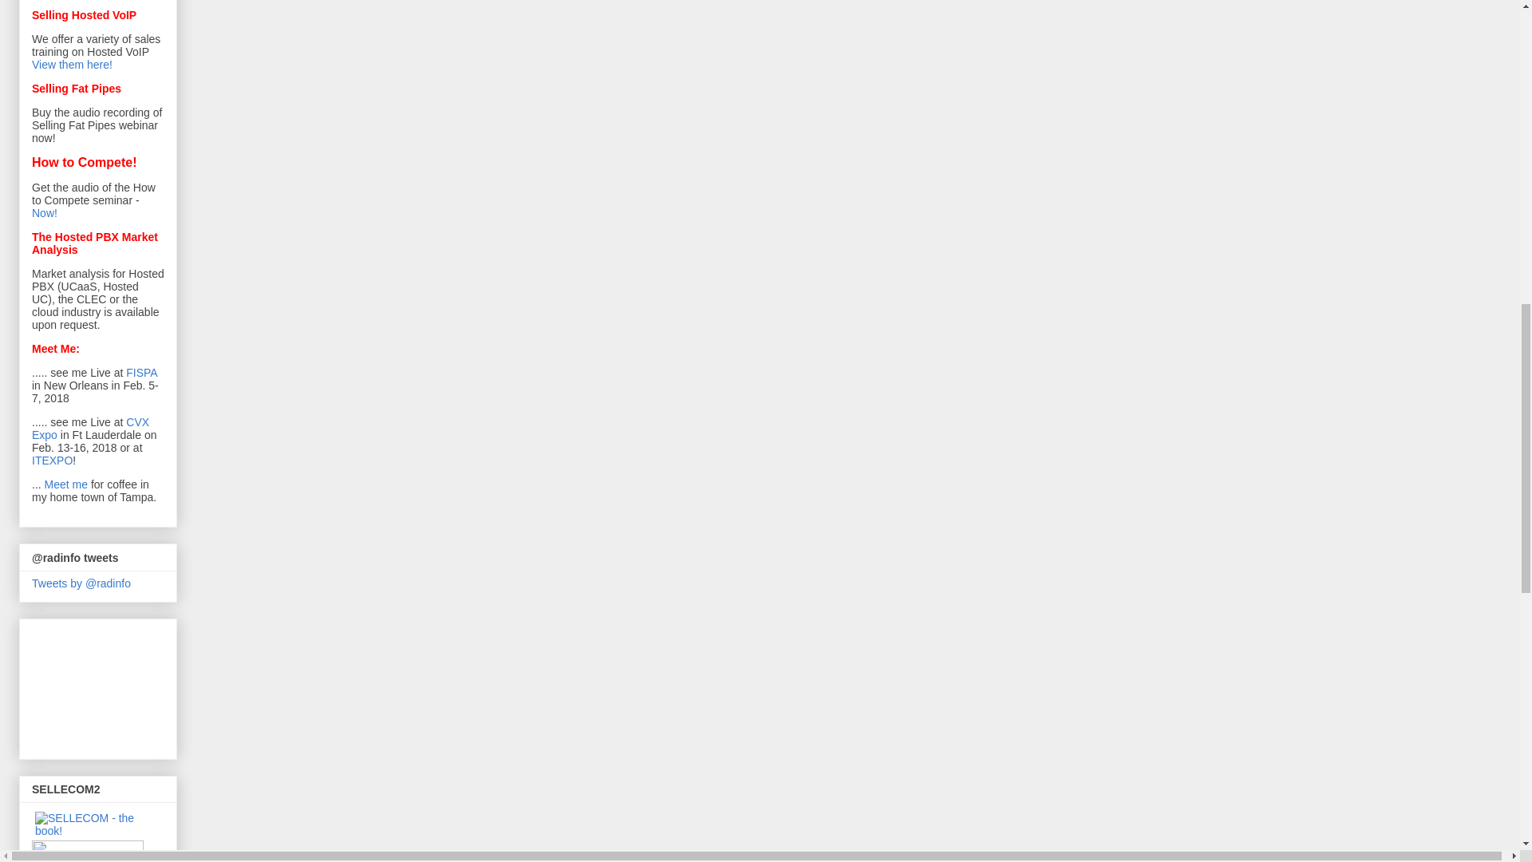  What do you see at coordinates (52, 461) in the screenshot?
I see `ITEXPO` at bounding box center [52, 461].